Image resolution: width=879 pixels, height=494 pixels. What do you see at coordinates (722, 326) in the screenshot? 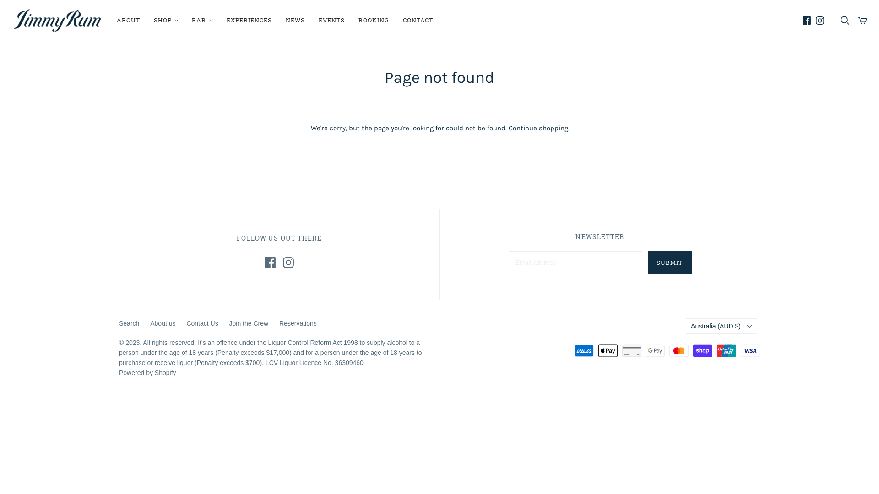
I see `Australia (AUD $)` at bounding box center [722, 326].